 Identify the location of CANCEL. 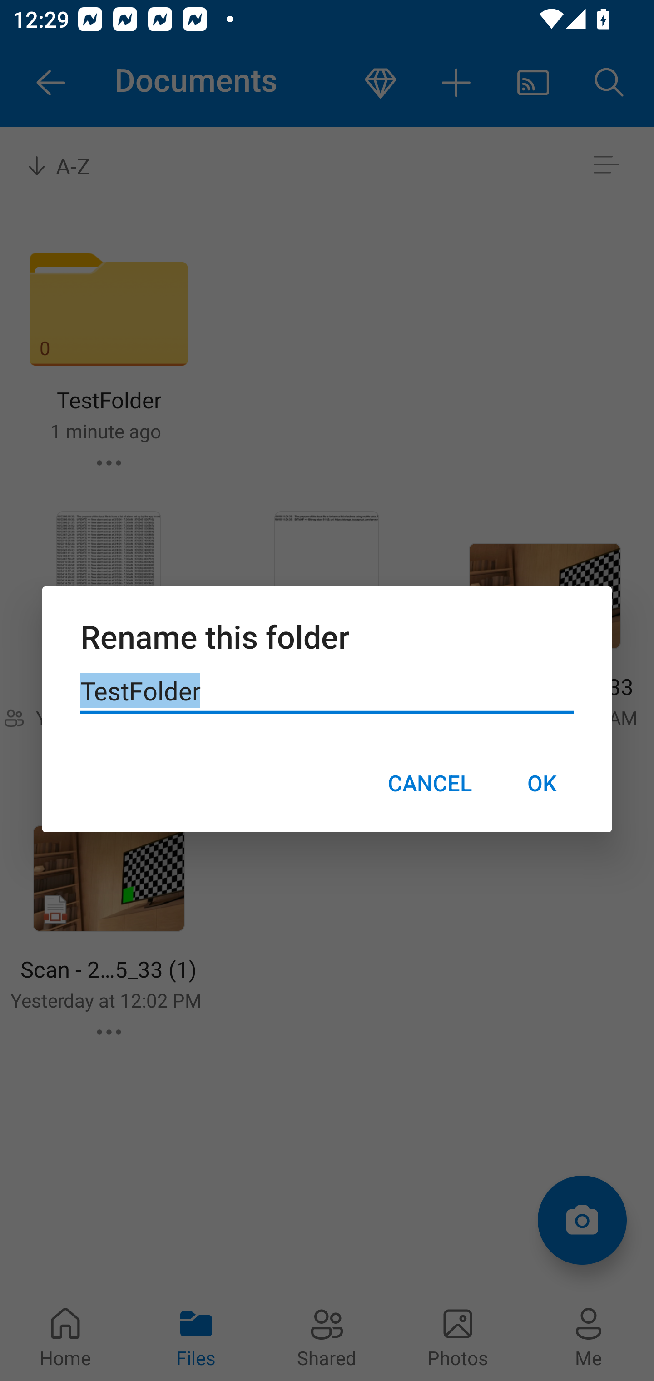
(430, 783).